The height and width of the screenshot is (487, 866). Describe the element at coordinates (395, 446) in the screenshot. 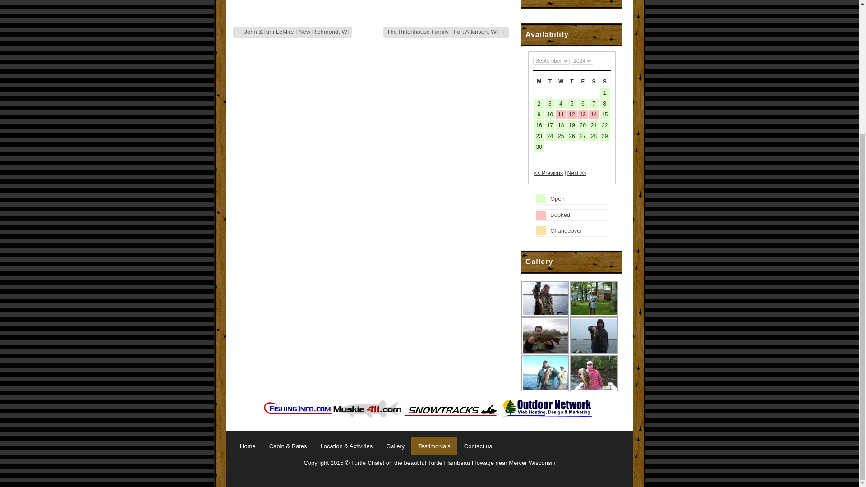

I see `Gallery` at that location.